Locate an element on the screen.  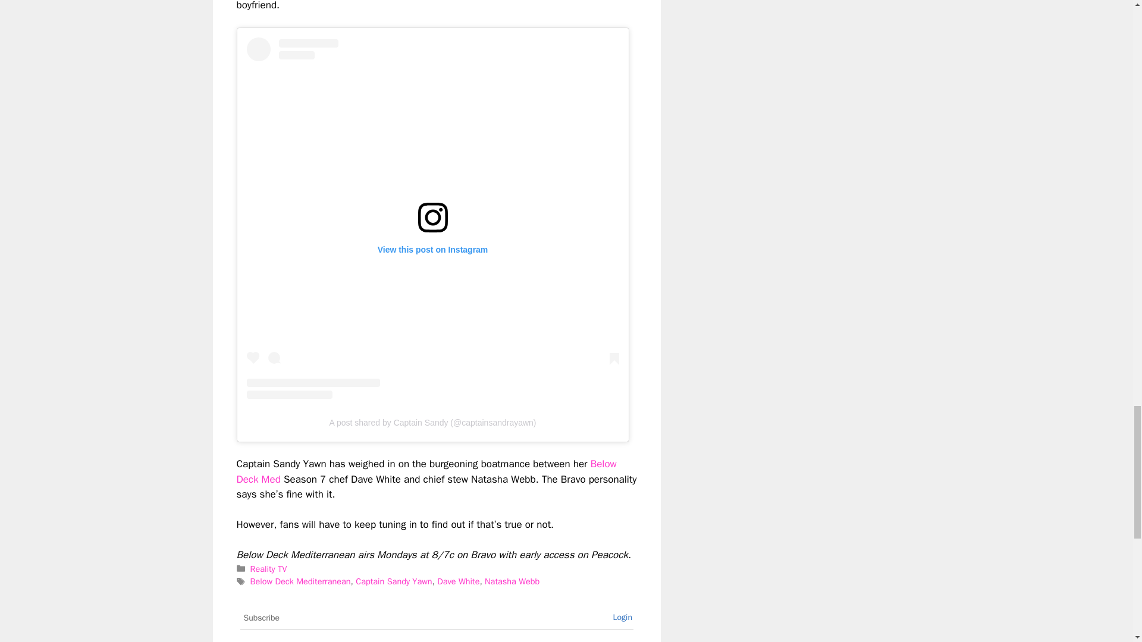
Captain Sandy Yawn is located at coordinates (393, 581).